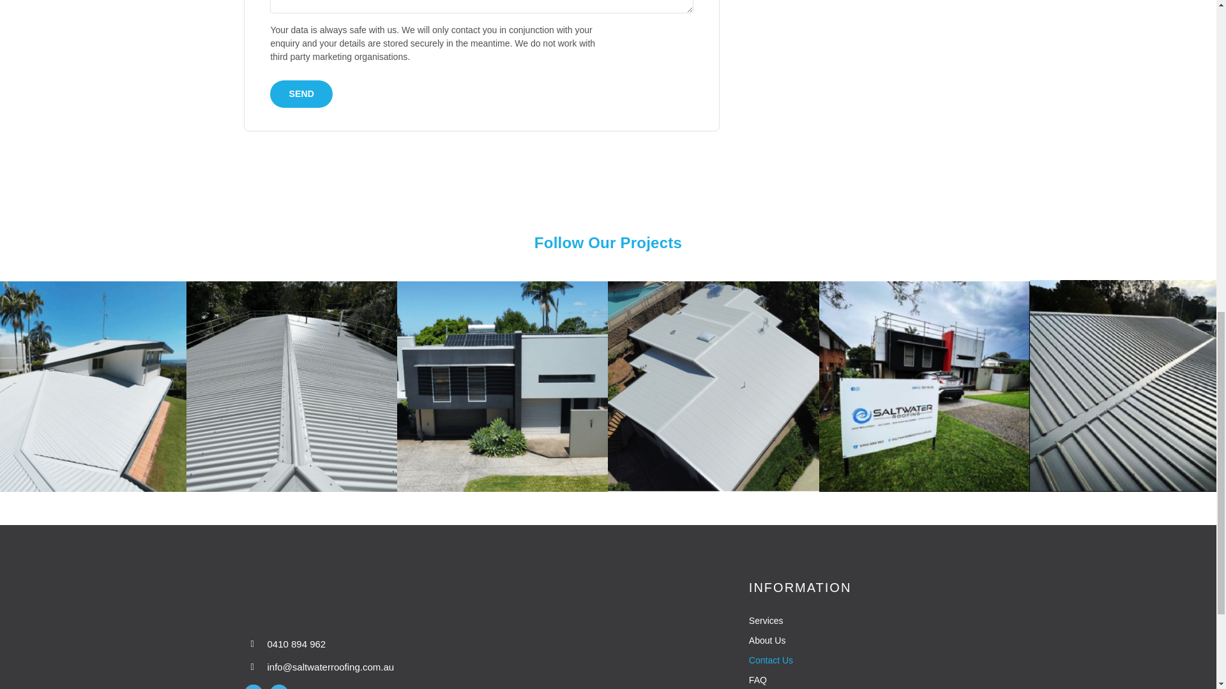 Image resolution: width=1226 pixels, height=689 pixels. What do you see at coordinates (861, 660) in the screenshot?
I see `Contact Us` at bounding box center [861, 660].